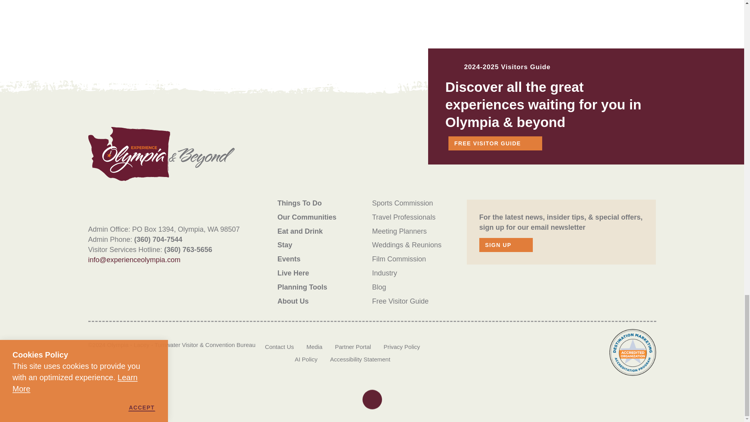 The width and height of the screenshot is (750, 422). I want to click on Things To Do, so click(299, 203).